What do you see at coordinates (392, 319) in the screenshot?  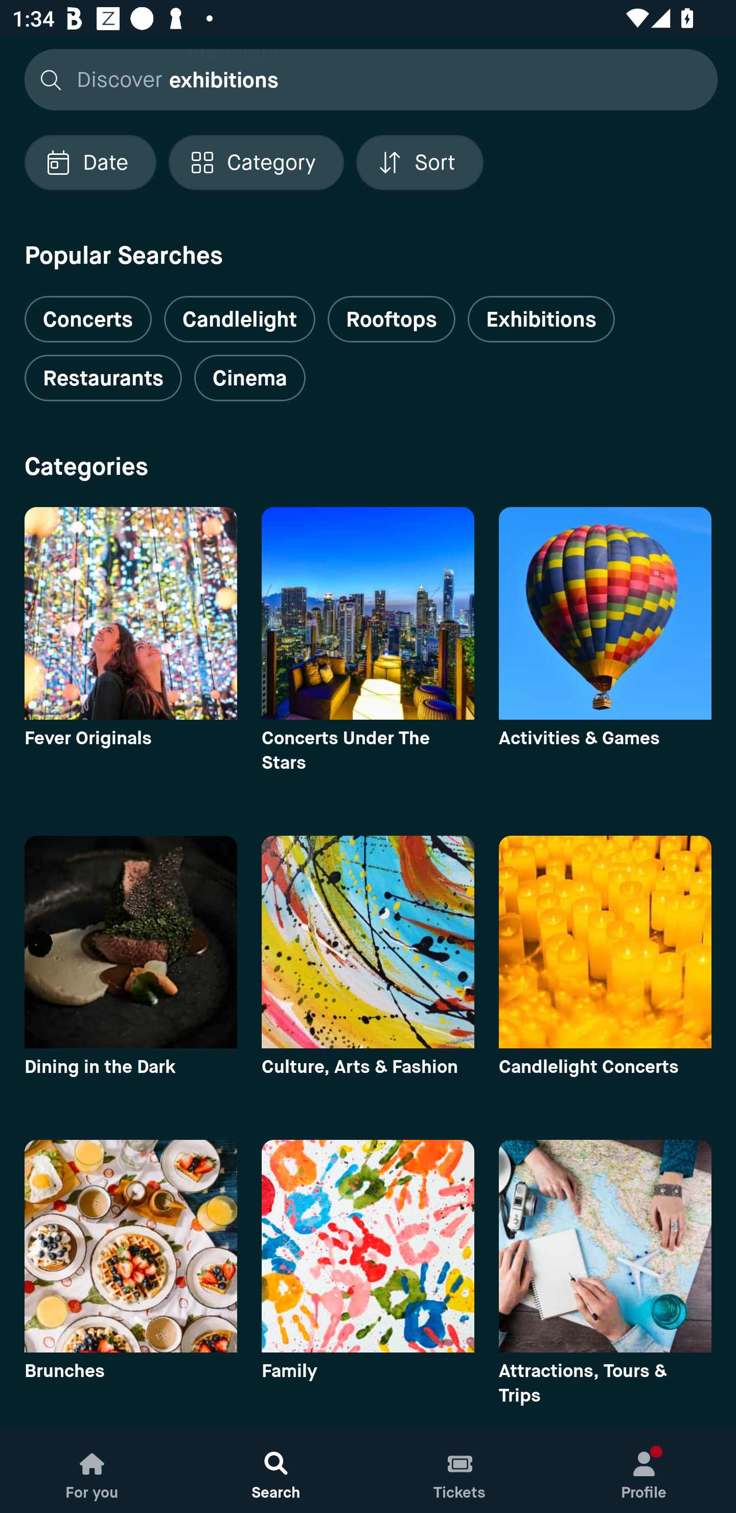 I see `Rooftops` at bounding box center [392, 319].